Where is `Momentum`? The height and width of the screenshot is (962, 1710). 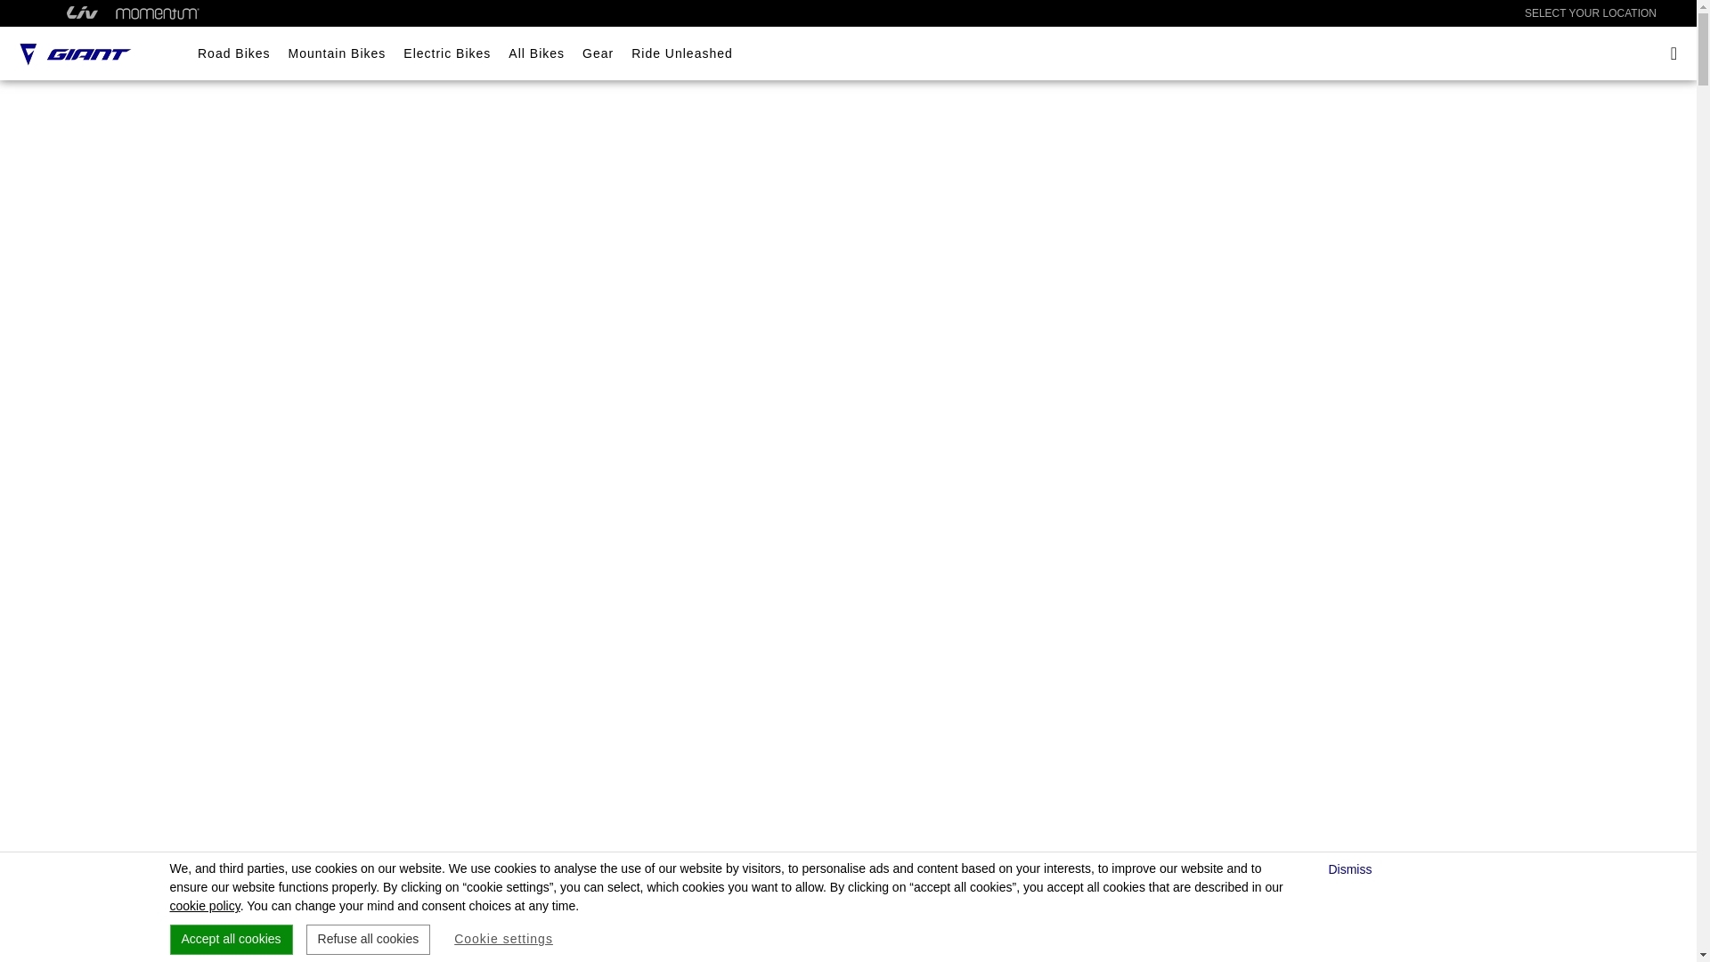 Momentum is located at coordinates (158, 12).